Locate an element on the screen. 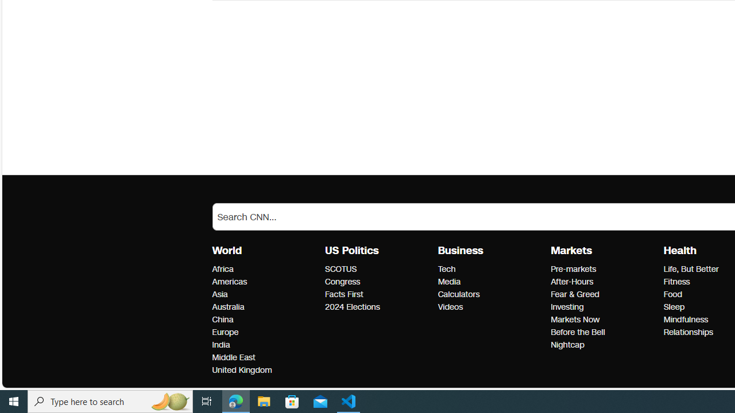  Africa is located at coordinates (265, 269).